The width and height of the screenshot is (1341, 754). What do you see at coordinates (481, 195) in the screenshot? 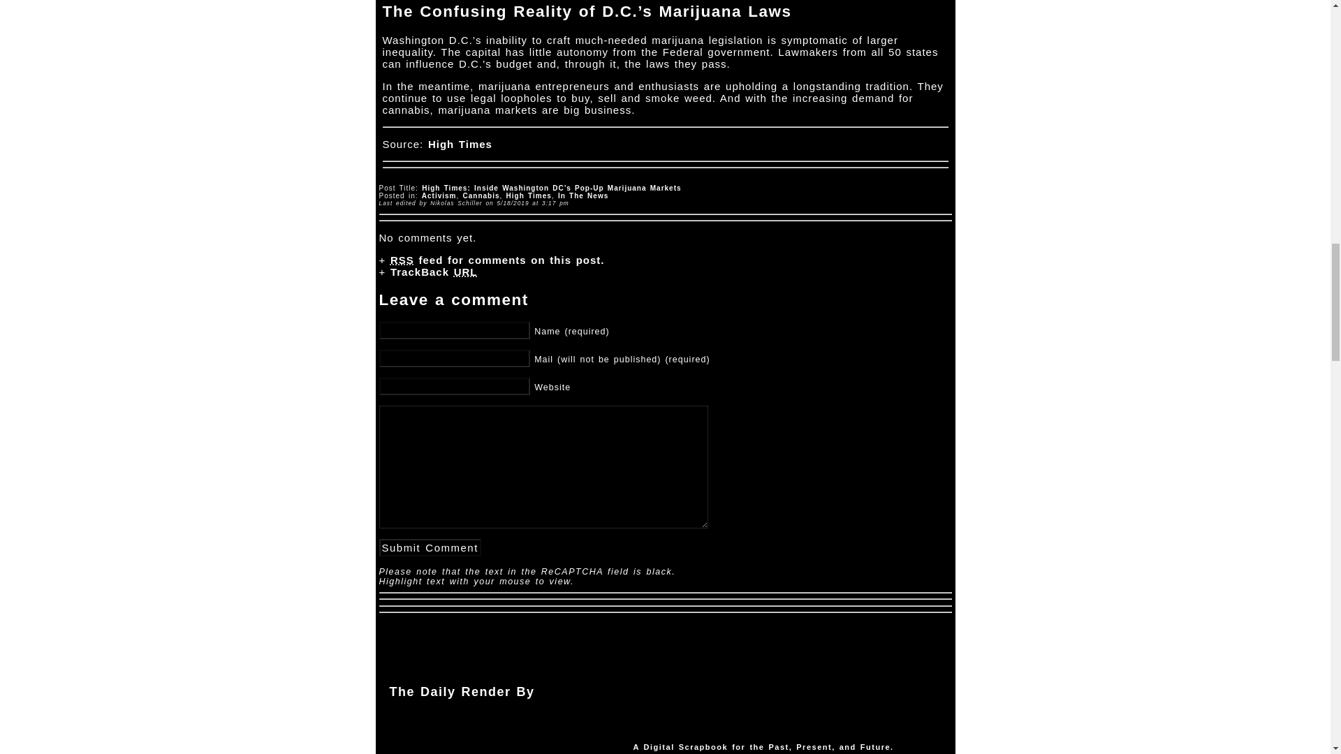
I see `Cannabis` at bounding box center [481, 195].